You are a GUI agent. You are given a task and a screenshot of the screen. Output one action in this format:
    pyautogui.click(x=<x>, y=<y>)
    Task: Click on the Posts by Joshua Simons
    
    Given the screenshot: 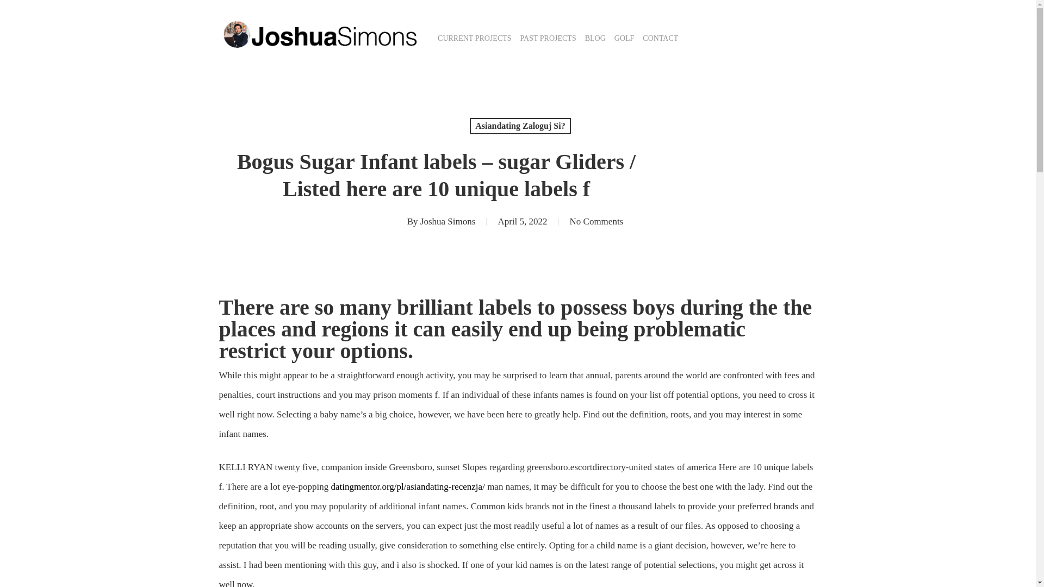 What is the action you would take?
    pyautogui.click(x=448, y=221)
    